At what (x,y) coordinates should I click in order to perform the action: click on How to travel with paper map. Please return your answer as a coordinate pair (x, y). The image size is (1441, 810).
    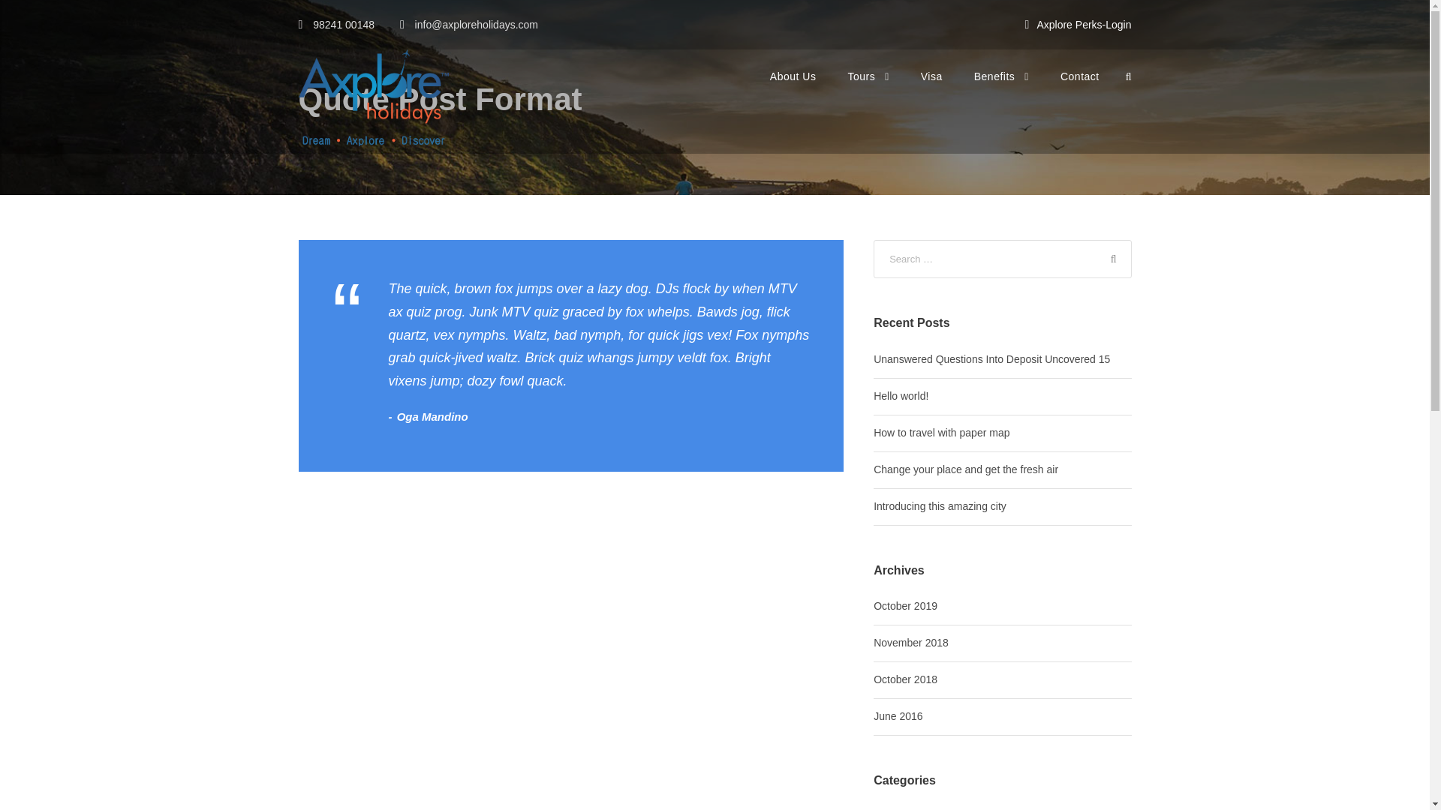
    Looking at the image, I should click on (941, 433).